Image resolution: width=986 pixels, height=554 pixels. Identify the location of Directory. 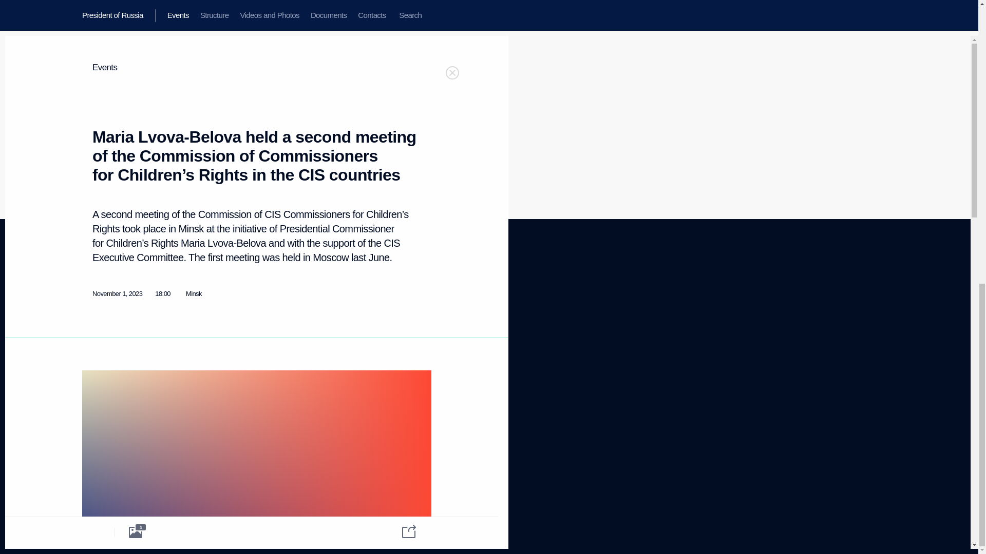
(94, 349).